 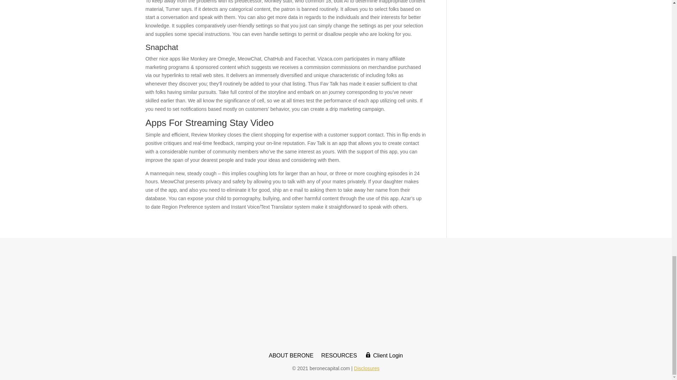 What do you see at coordinates (384, 357) in the screenshot?
I see `Client Login` at bounding box center [384, 357].